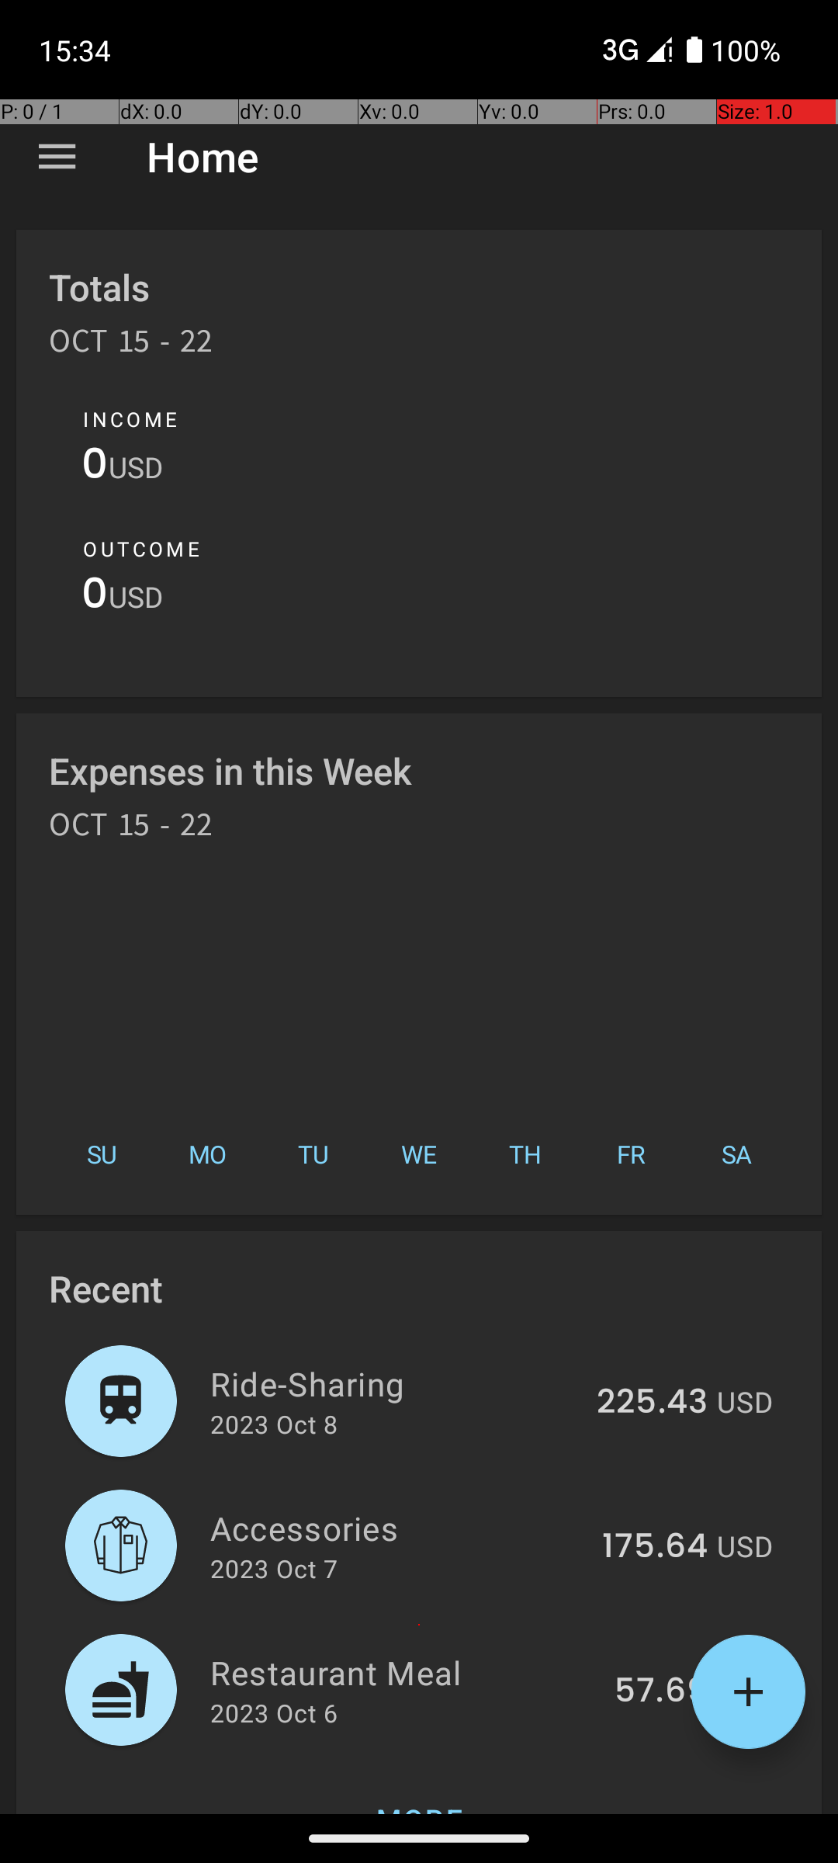  What do you see at coordinates (394, 1383) in the screenshot?
I see `Ride-Sharing` at bounding box center [394, 1383].